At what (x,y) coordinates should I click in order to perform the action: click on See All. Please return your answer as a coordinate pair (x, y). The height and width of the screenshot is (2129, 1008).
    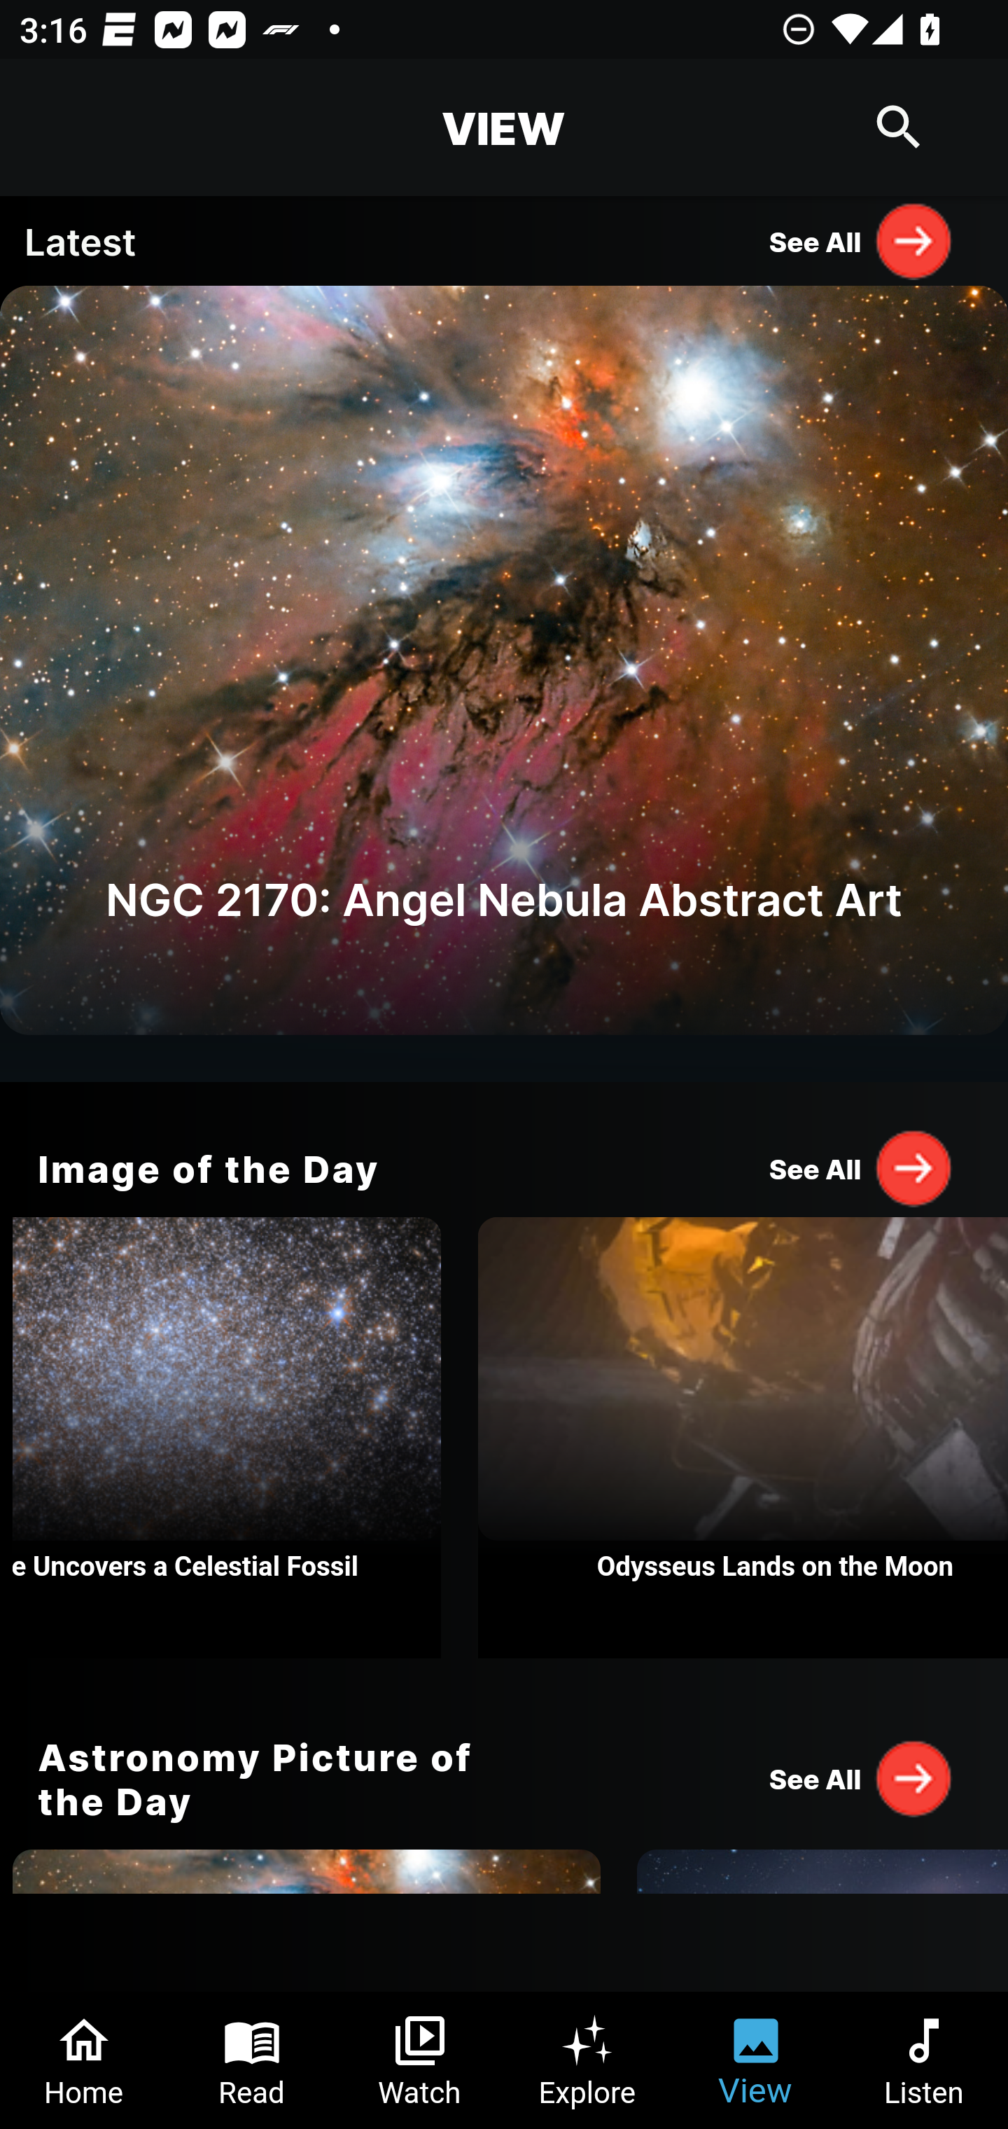
    Looking at the image, I should click on (861, 240).